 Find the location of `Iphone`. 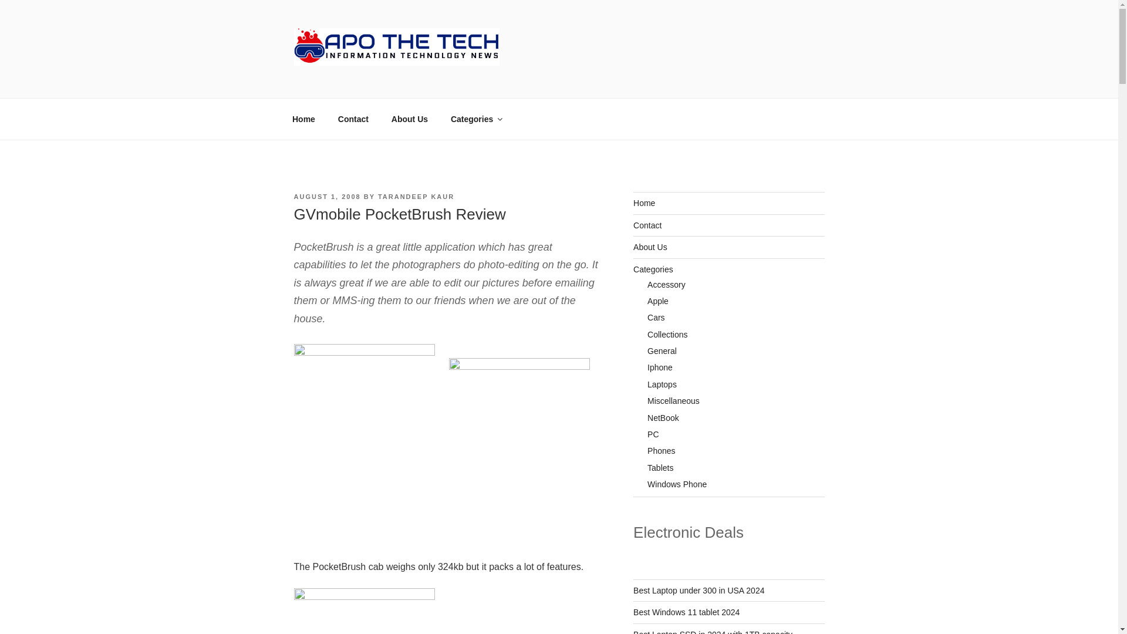

Iphone is located at coordinates (660, 367).